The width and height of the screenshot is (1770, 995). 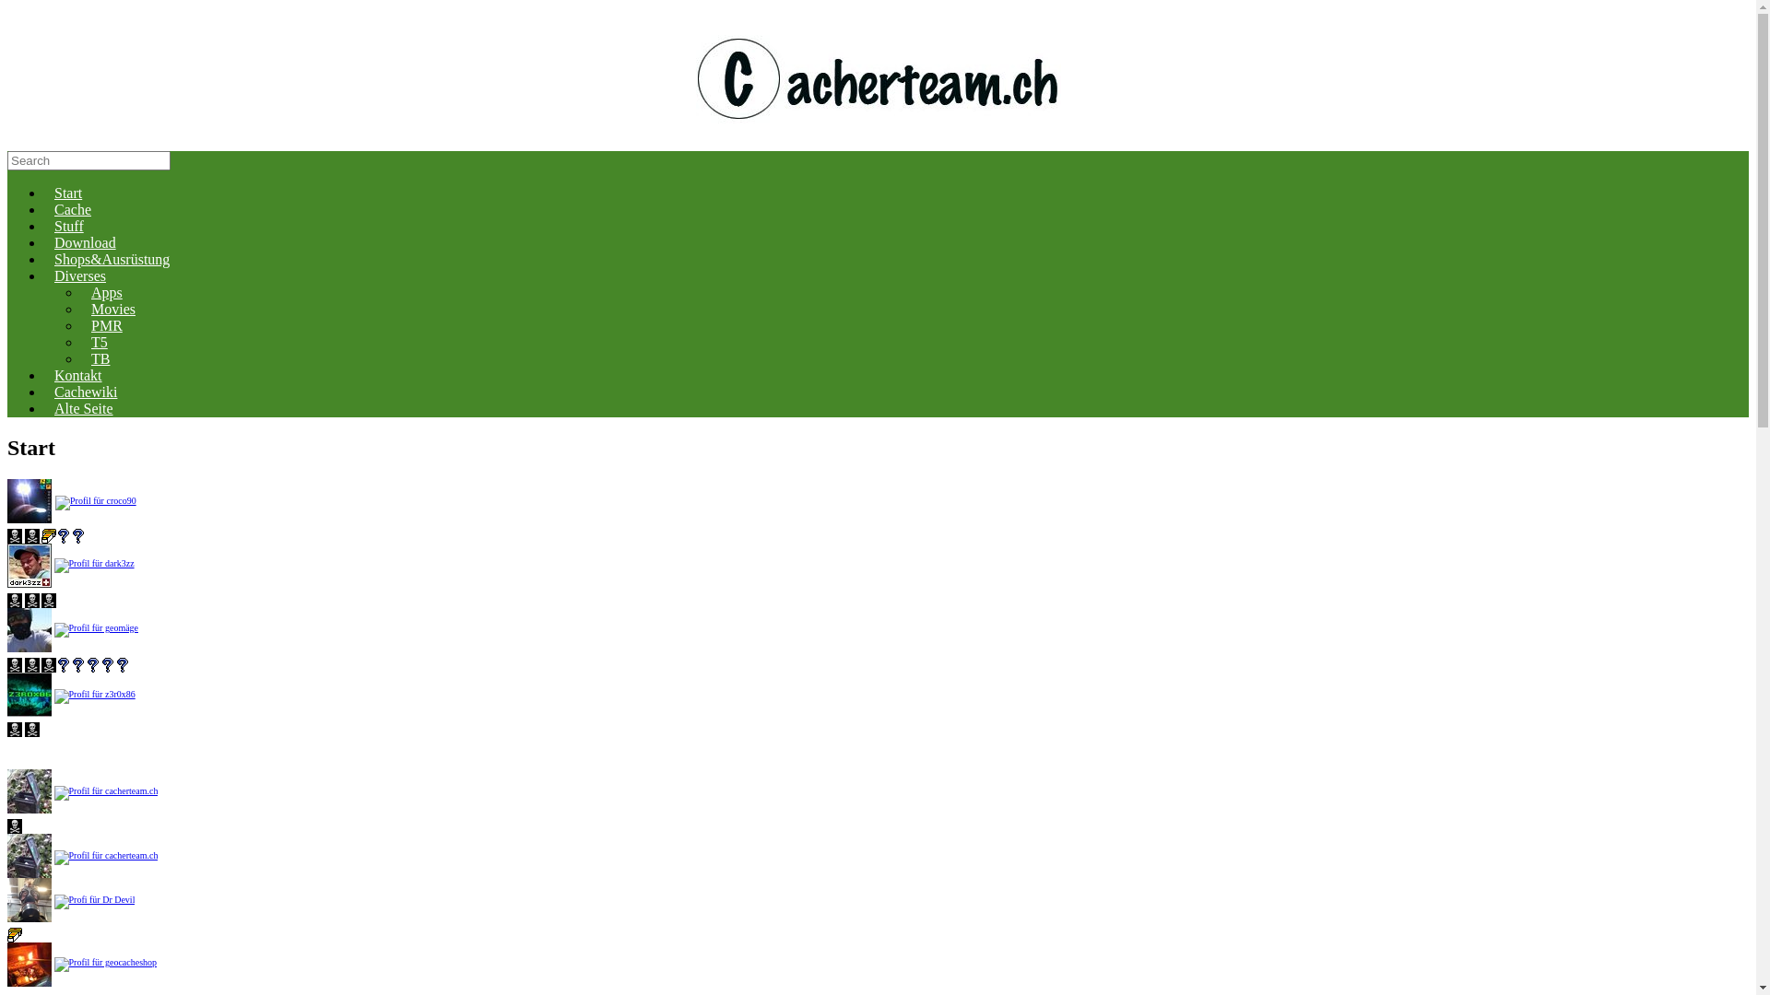 I want to click on Cachewiki, so click(x=86, y=392).